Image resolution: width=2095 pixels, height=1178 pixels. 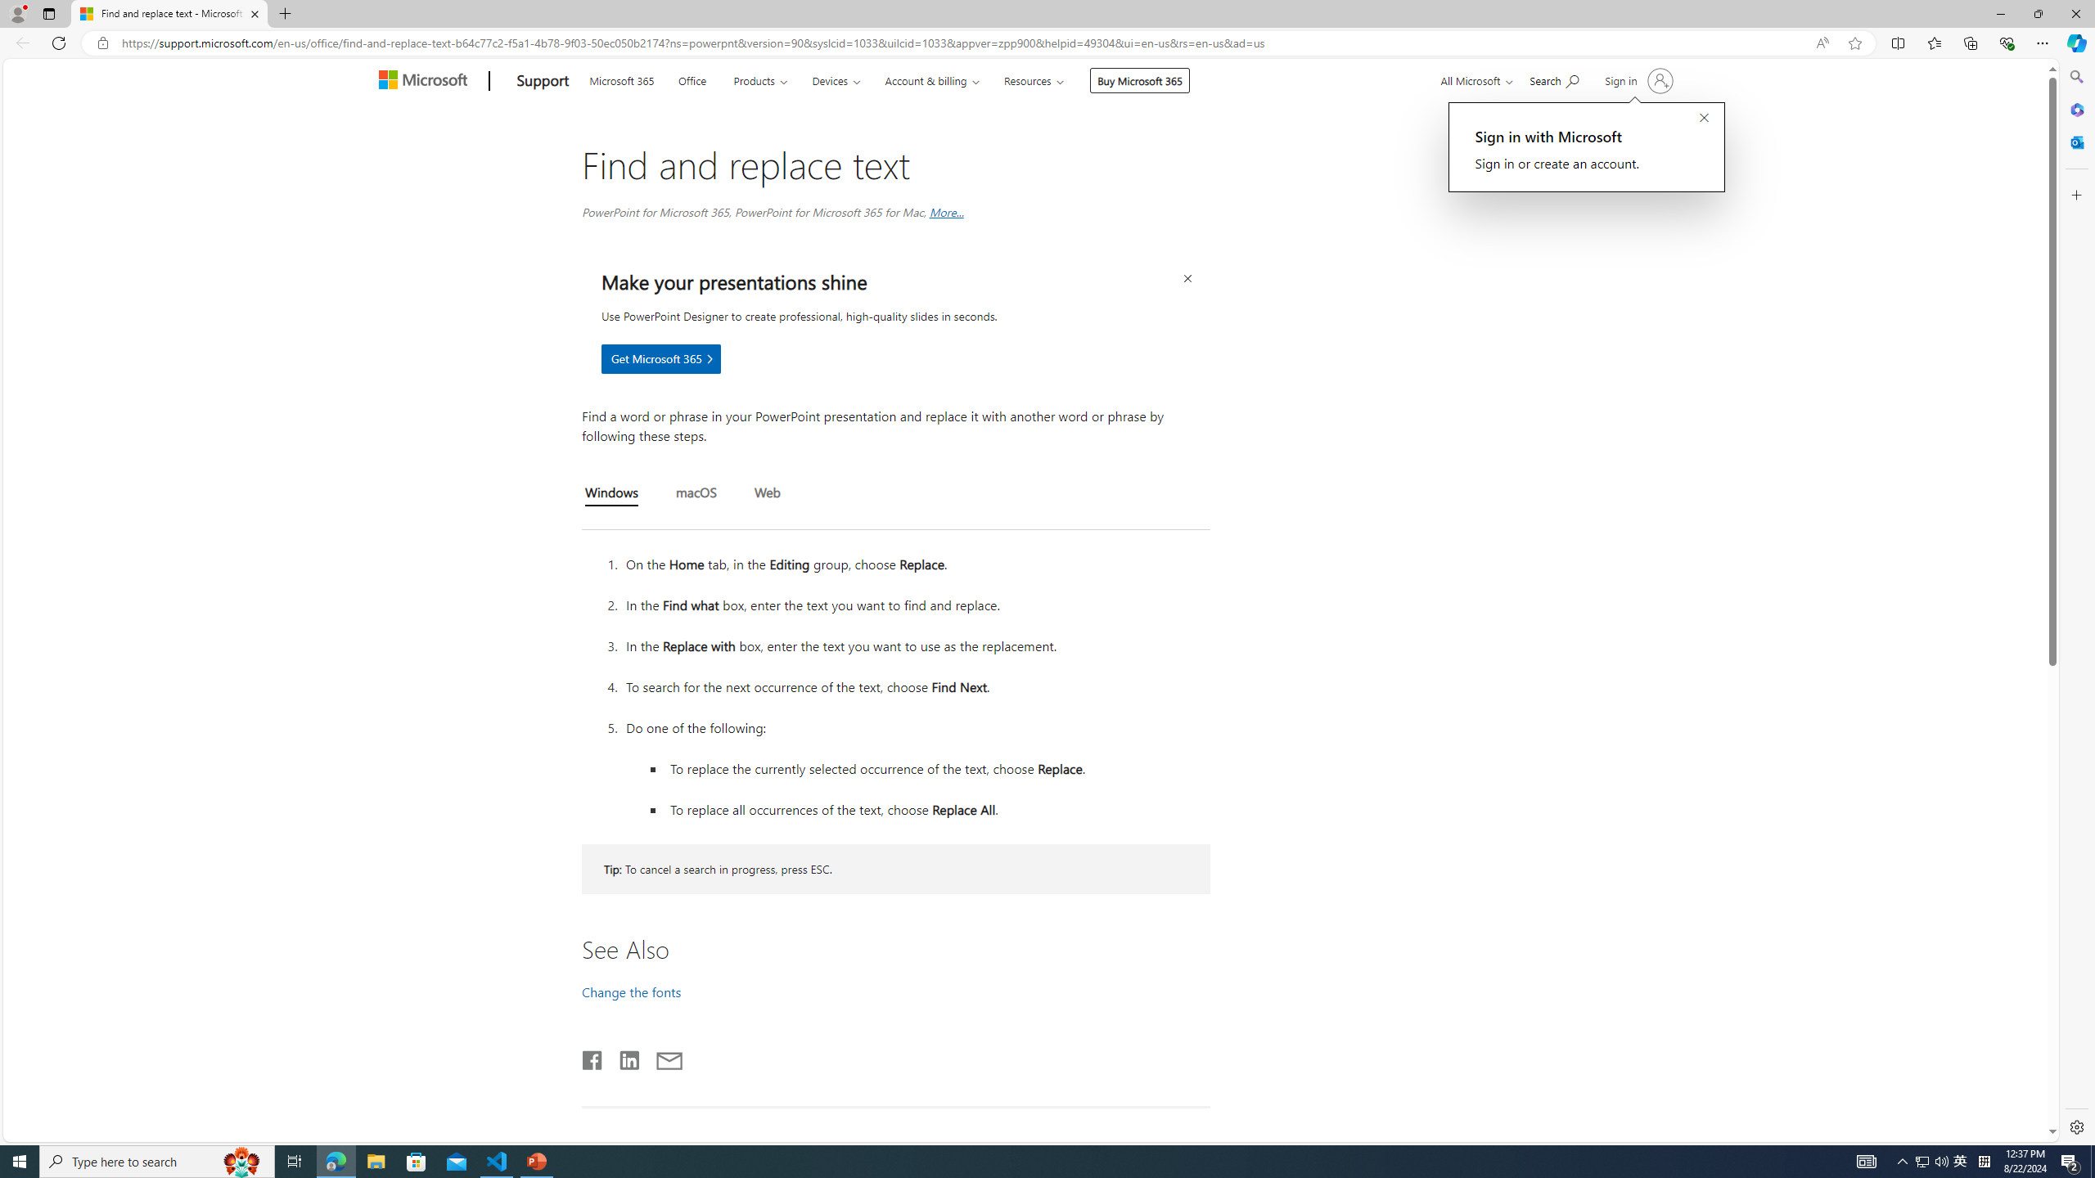 What do you see at coordinates (1935, 43) in the screenshot?
I see `Favorites` at bounding box center [1935, 43].